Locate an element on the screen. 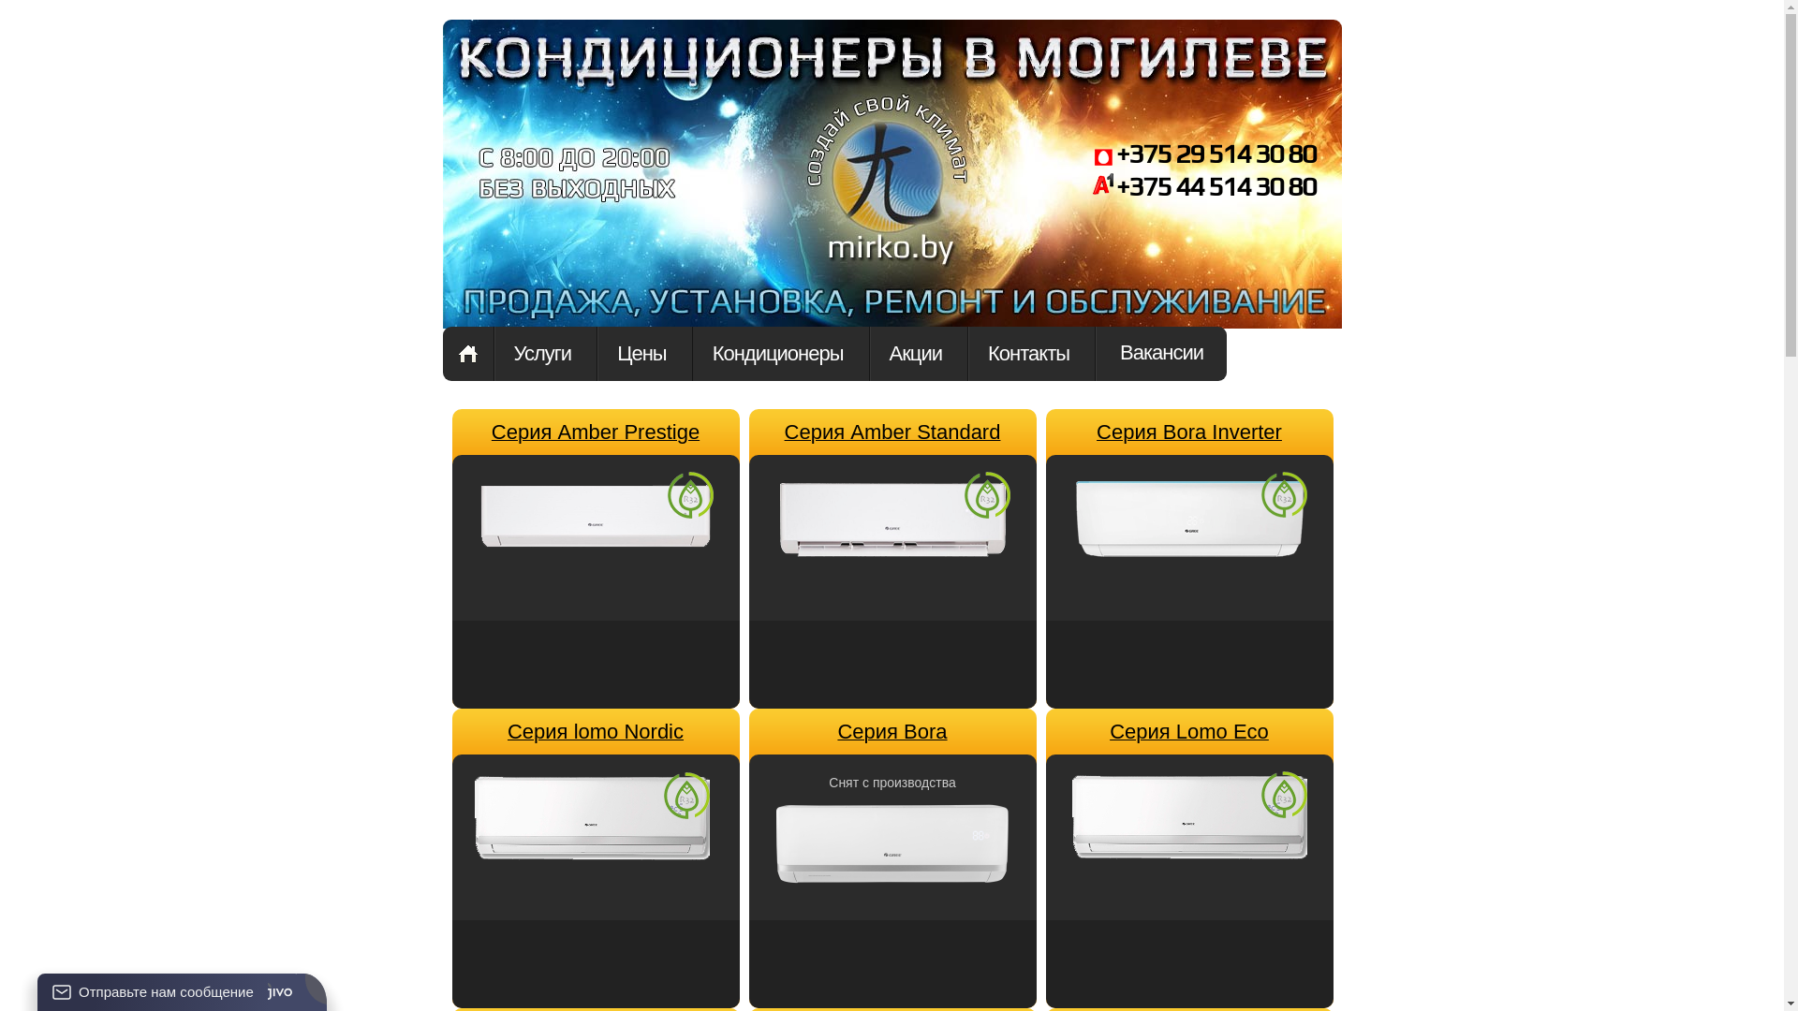 This screenshot has height=1011, width=1798. mirkon.by is located at coordinates (887, 195).